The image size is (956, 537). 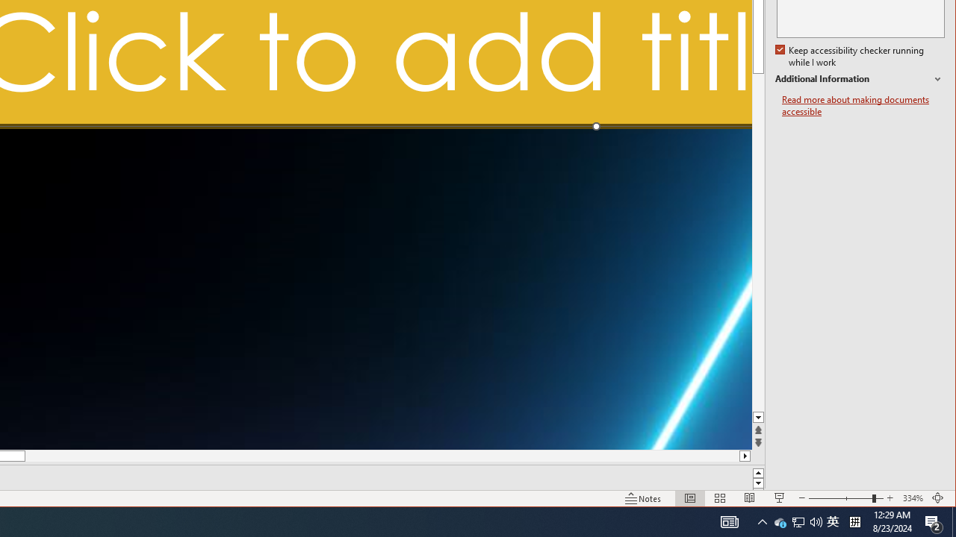 What do you see at coordinates (860, 79) in the screenshot?
I see `Additional Information` at bounding box center [860, 79].